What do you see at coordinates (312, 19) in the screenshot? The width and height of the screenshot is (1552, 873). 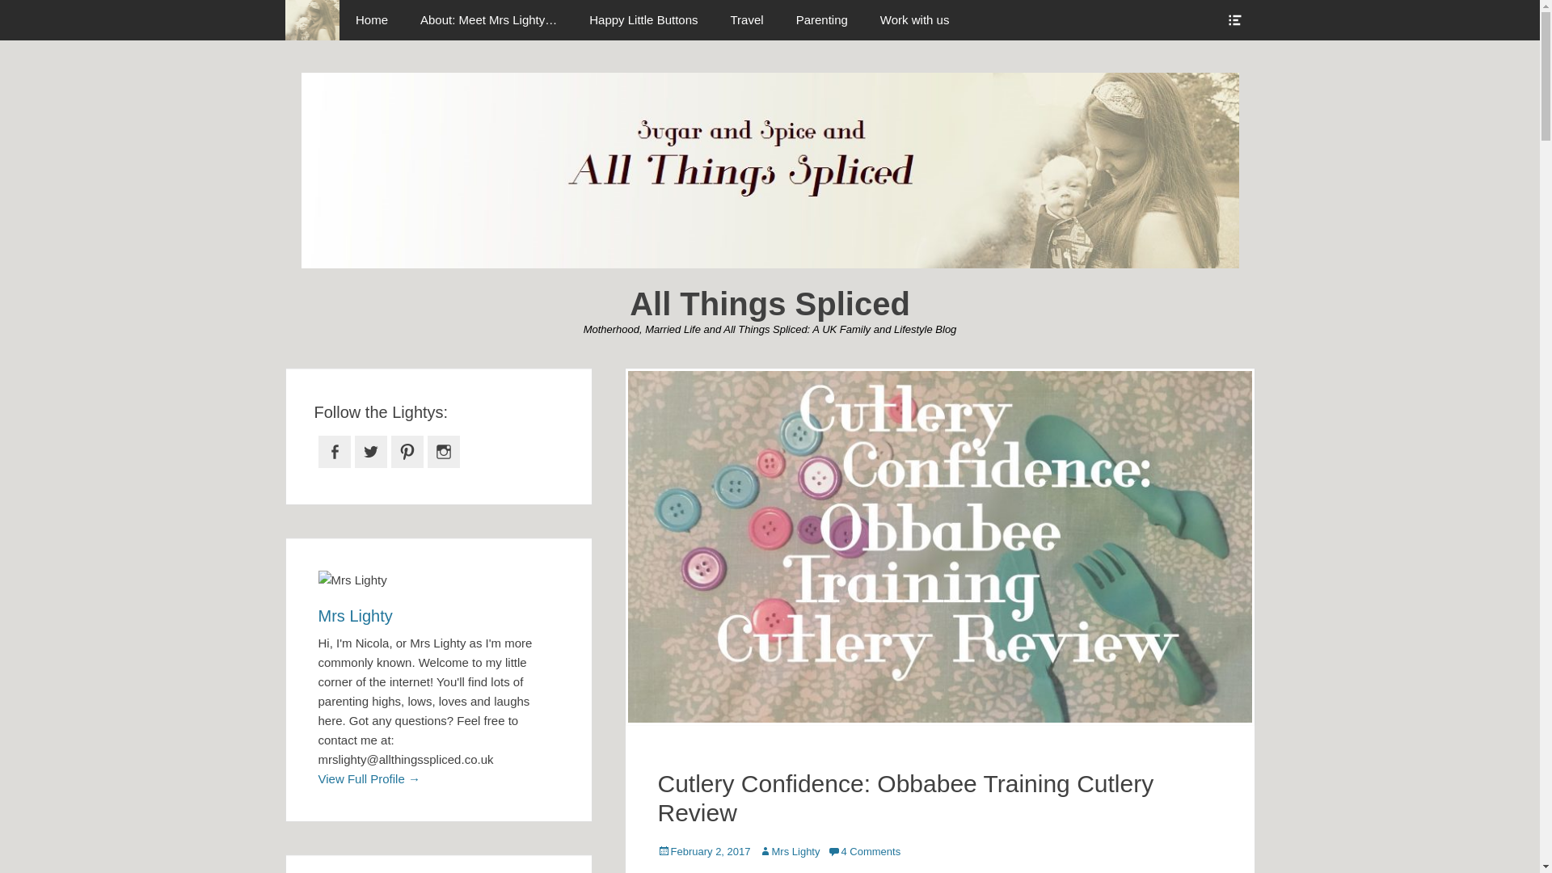 I see `All Things Spliced` at bounding box center [312, 19].